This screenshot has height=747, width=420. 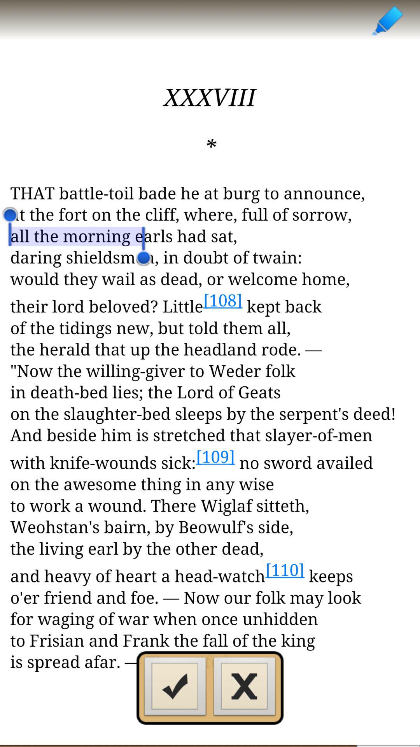 I want to click on delete text, so click(x=245, y=689).